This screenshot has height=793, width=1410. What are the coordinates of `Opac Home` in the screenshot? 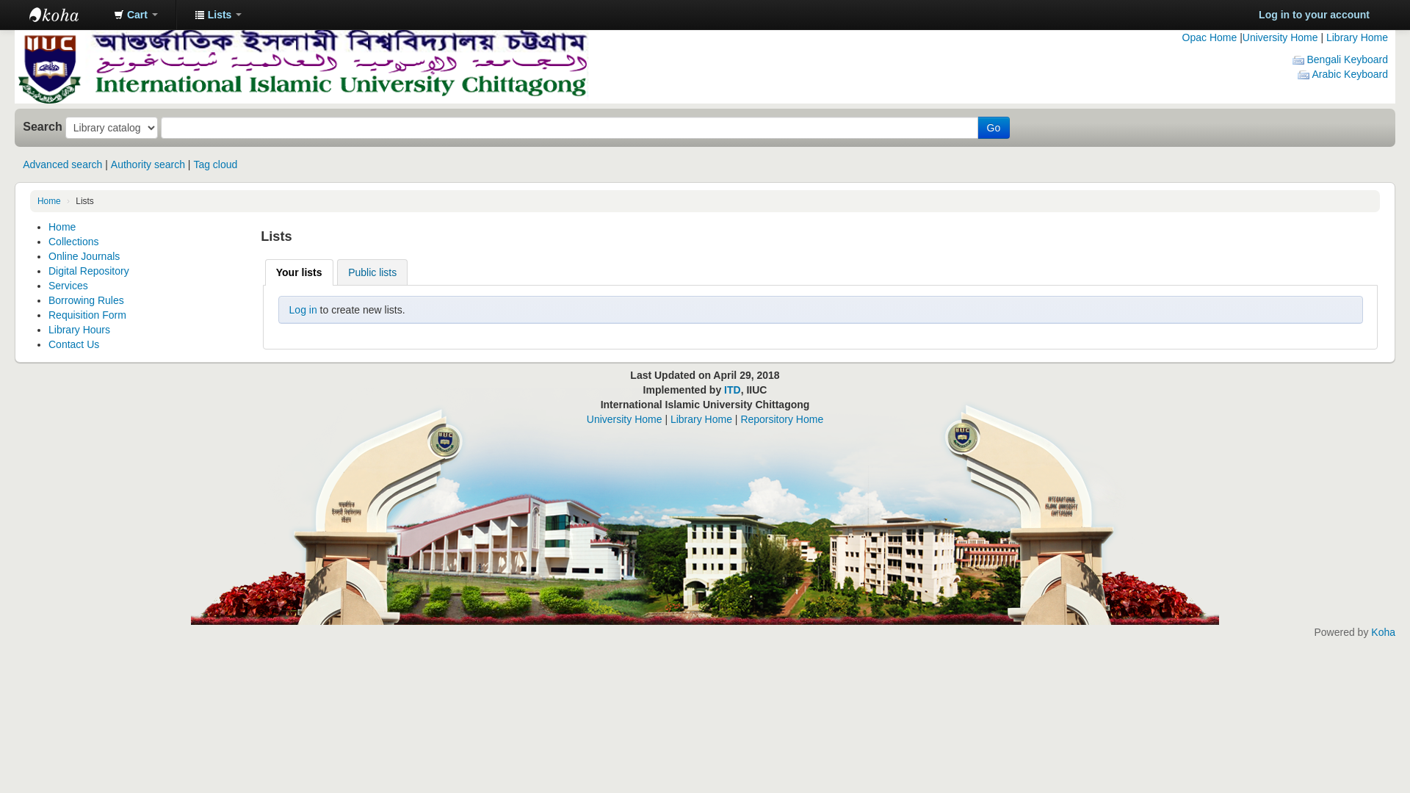 It's located at (1210, 37).